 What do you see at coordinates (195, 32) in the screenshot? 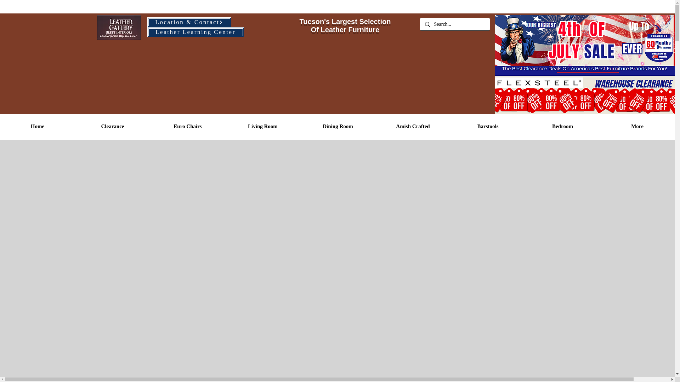
I see `Leather Learning Center` at bounding box center [195, 32].